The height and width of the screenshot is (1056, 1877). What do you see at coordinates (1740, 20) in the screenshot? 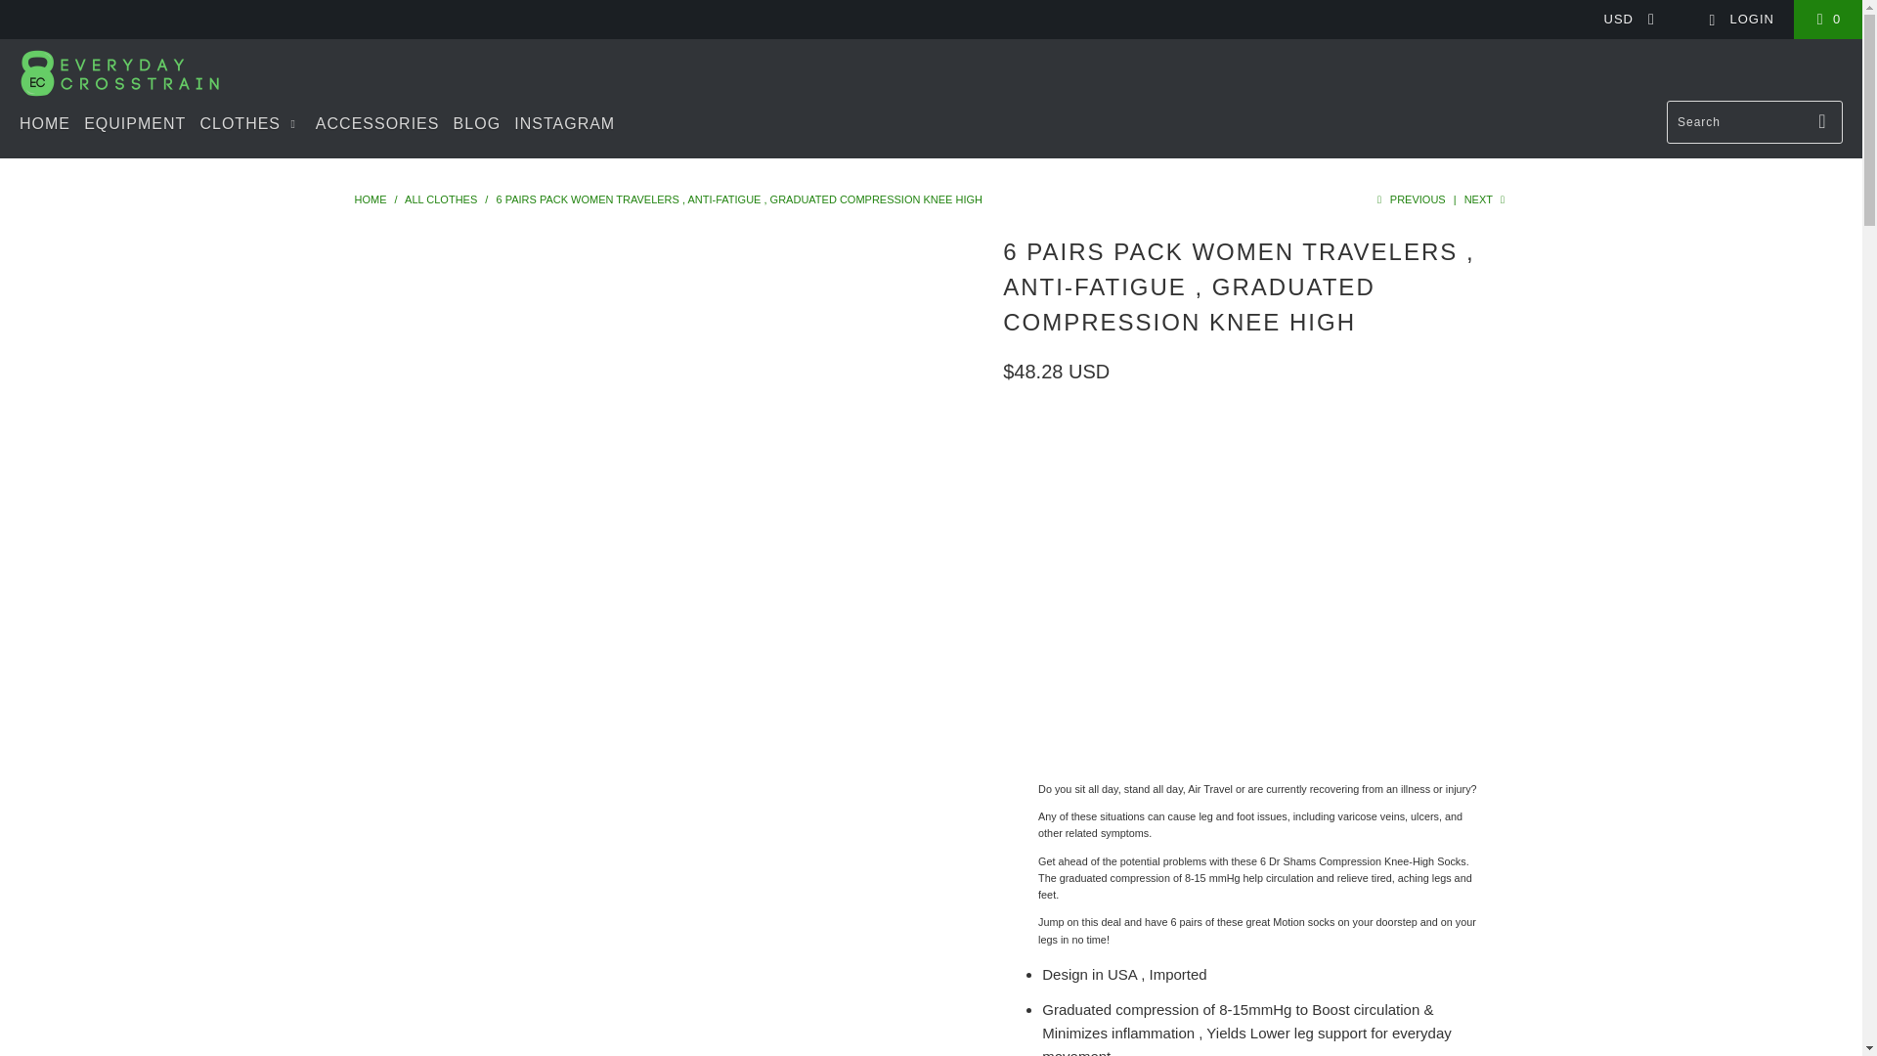
I see `My Account ` at bounding box center [1740, 20].